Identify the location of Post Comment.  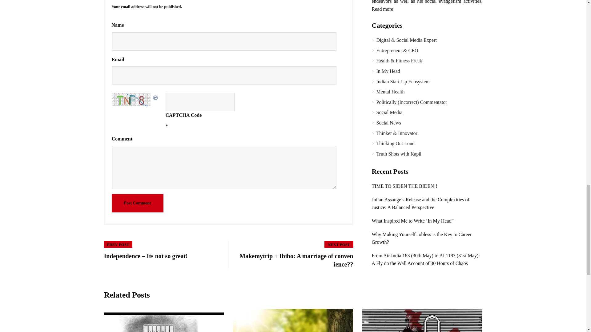
(137, 203).